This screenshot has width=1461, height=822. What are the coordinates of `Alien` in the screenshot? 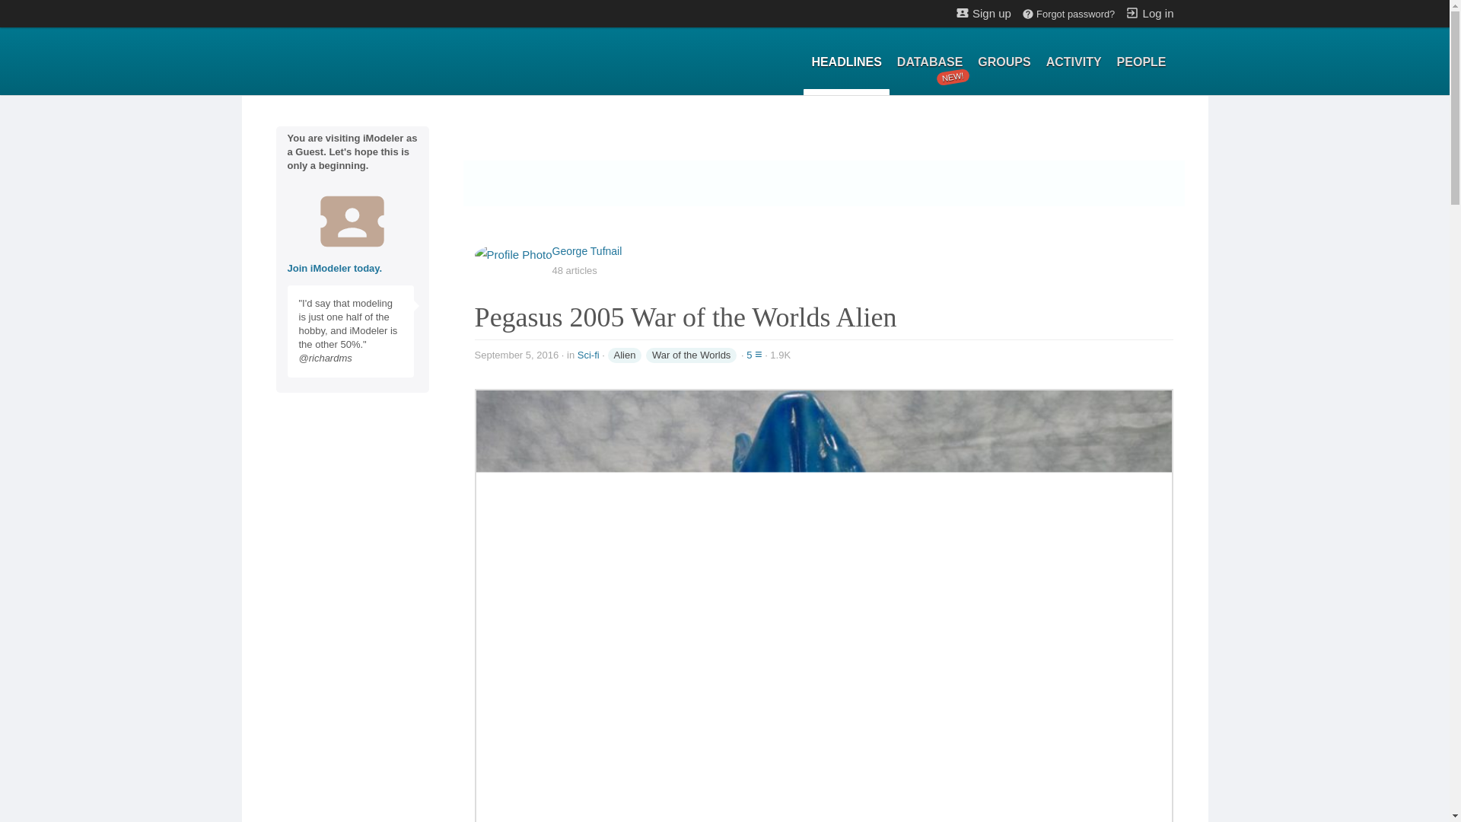 It's located at (624, 355).